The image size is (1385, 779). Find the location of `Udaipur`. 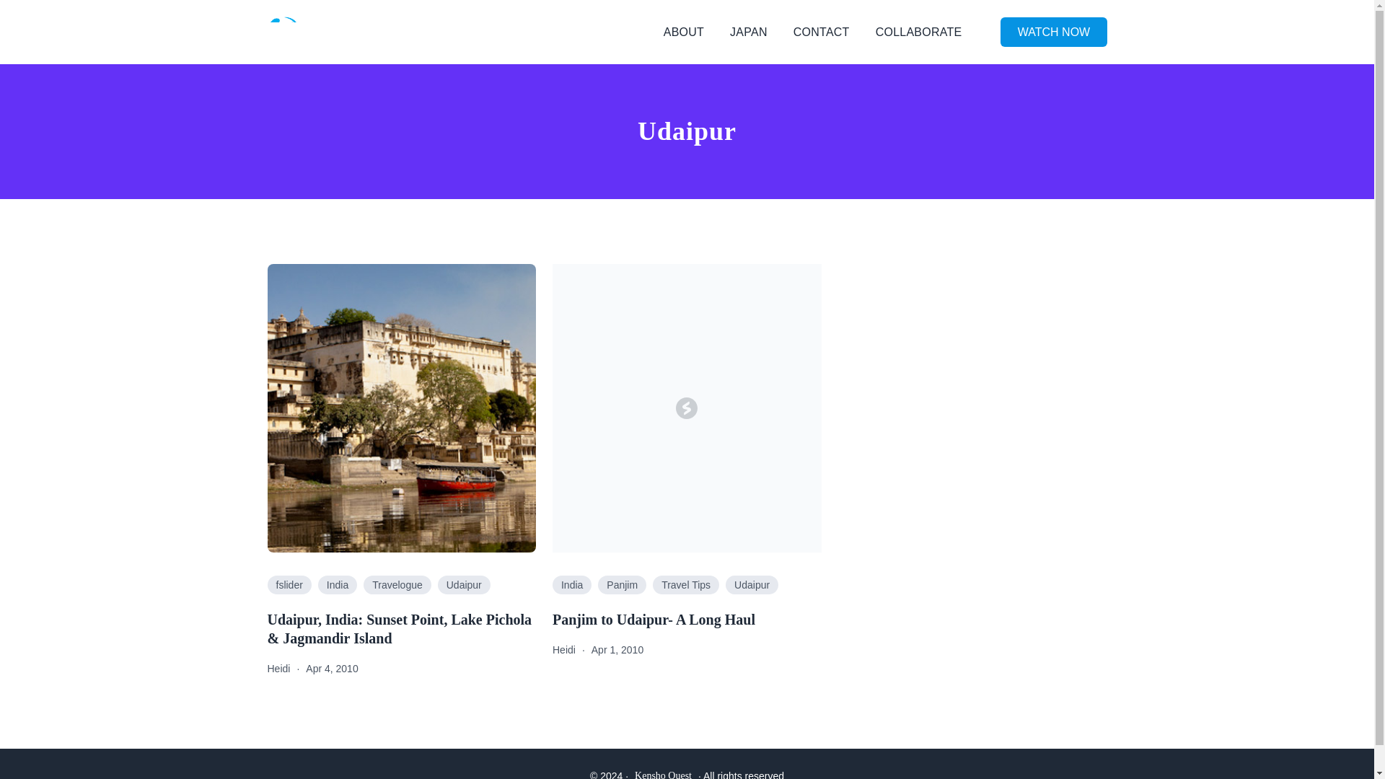

Udaipur is located at coordinates (752, 585).